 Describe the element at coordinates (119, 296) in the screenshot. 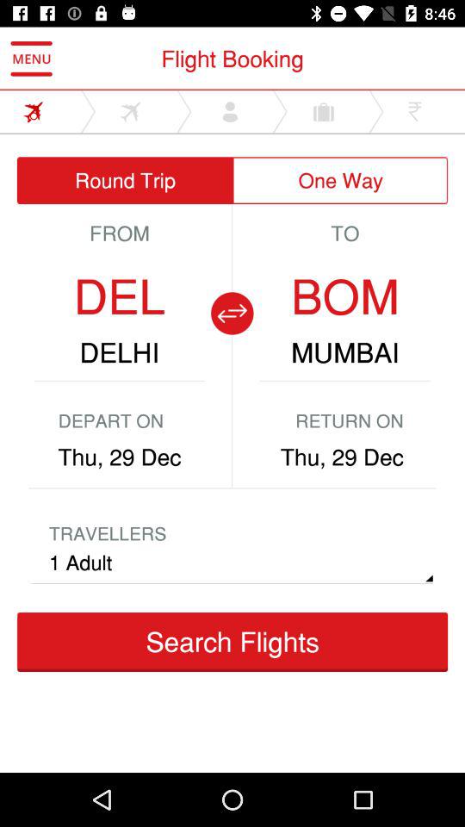

I see `jump to del icon` at that location.